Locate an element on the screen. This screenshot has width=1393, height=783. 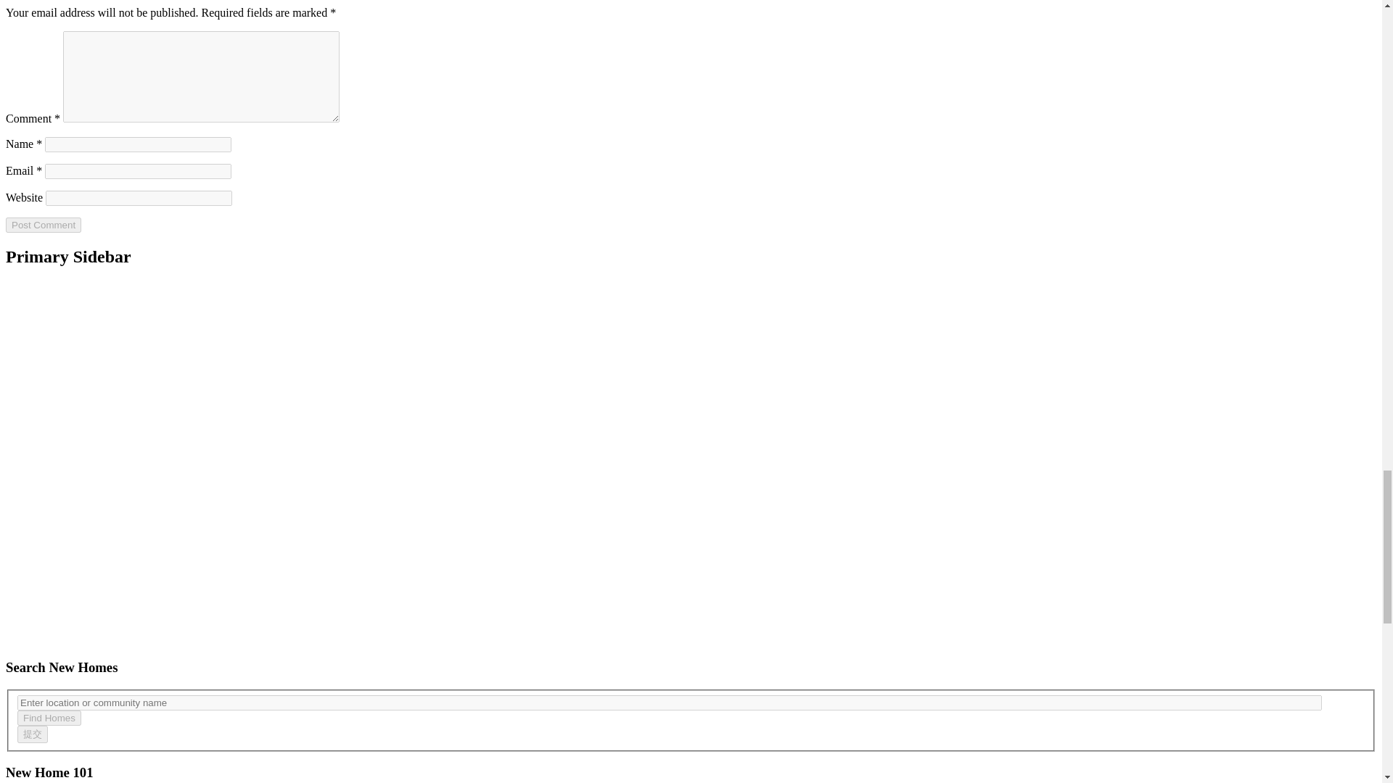
Post Comment is located at coordinates (43, 225).